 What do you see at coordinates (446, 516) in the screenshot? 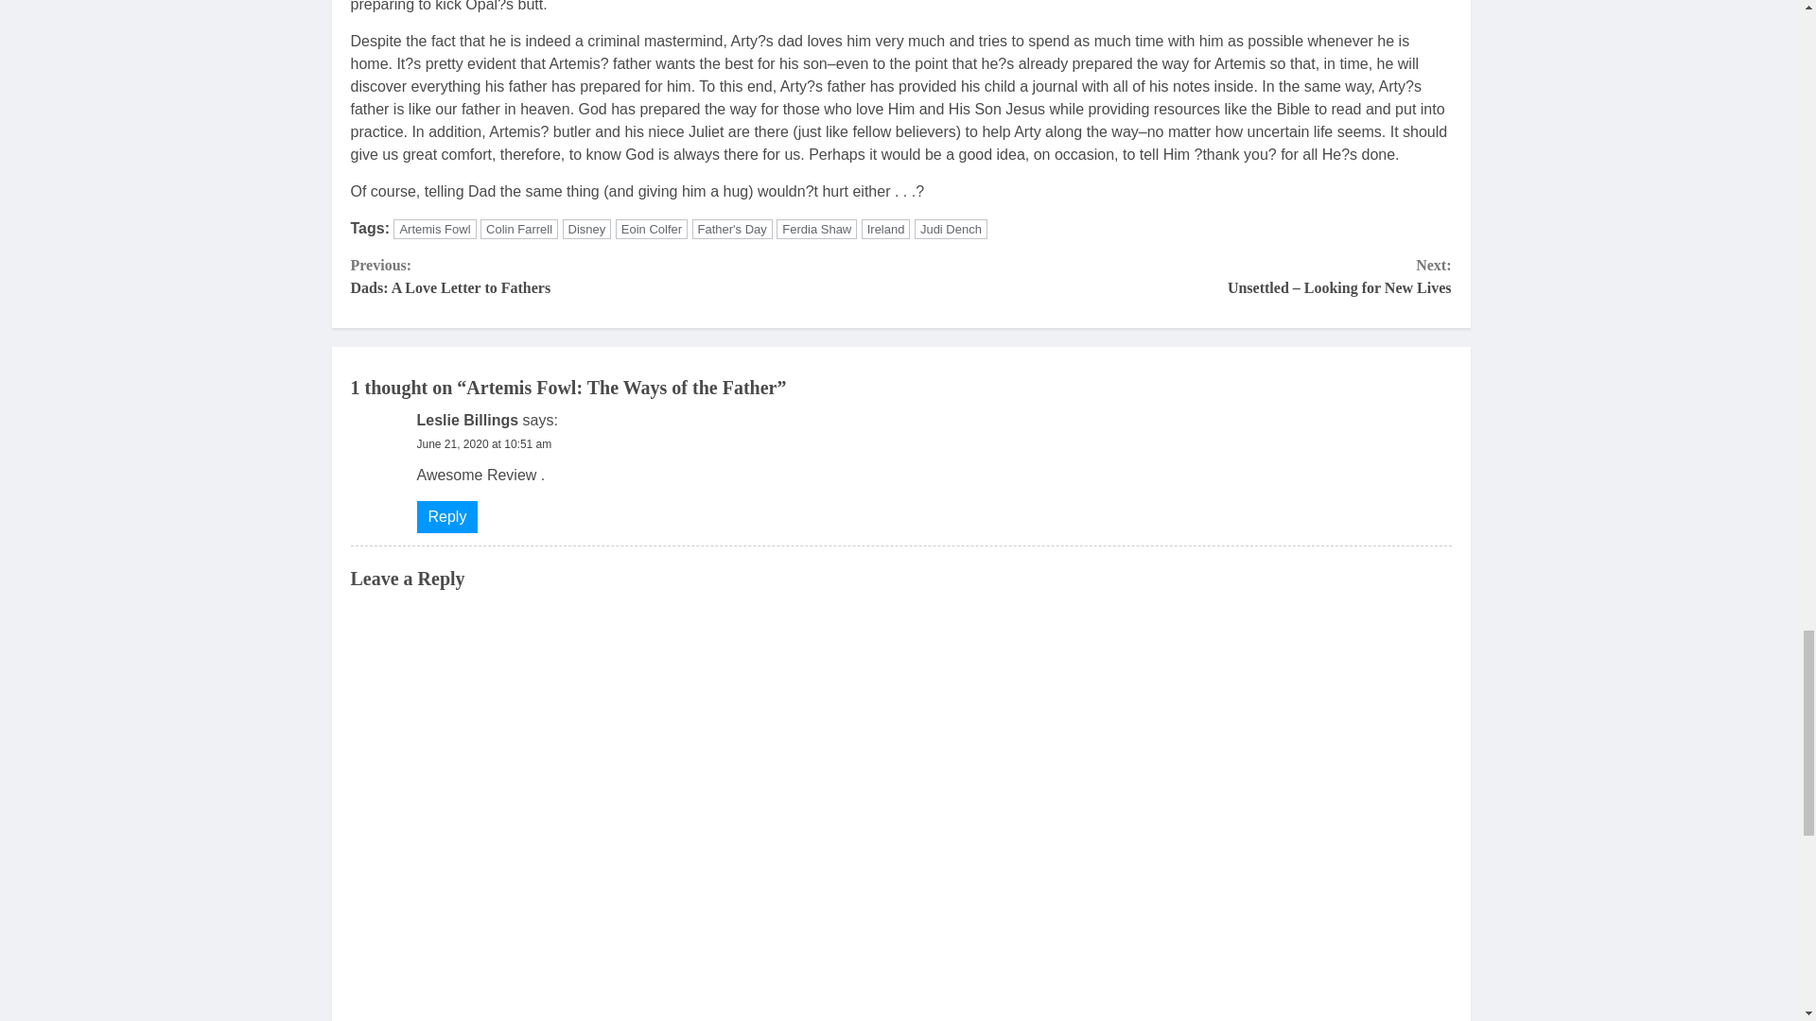
I see `Disney` at bounding box center [446, 516].